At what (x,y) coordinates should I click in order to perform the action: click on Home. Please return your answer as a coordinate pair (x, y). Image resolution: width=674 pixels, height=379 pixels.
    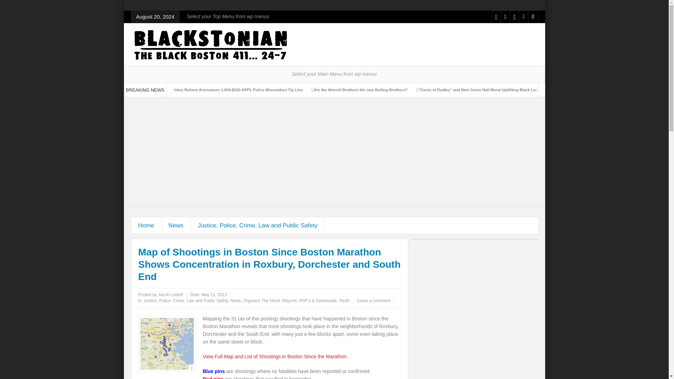
    Looking at the image, I should click on (146, 225).